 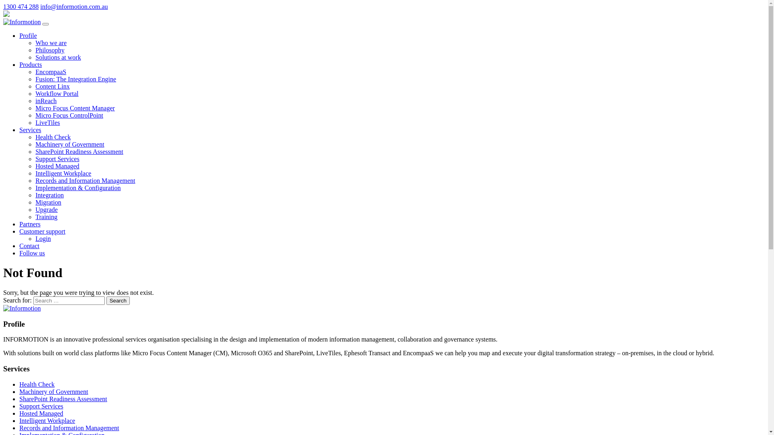 I want to click on LiveTiles, so click(x=48, y=122).